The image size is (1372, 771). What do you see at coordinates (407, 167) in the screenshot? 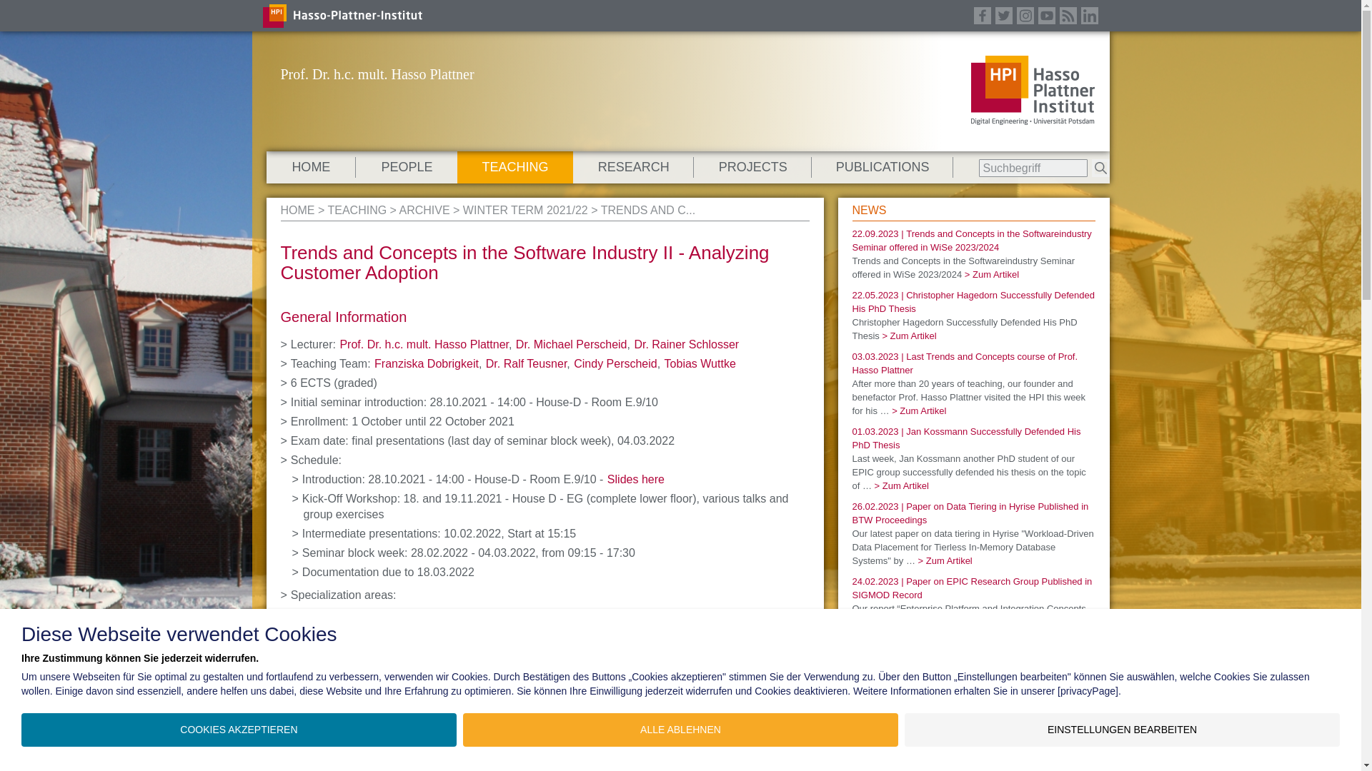
I see `PEOPLE` at bounding box center [407, 167].